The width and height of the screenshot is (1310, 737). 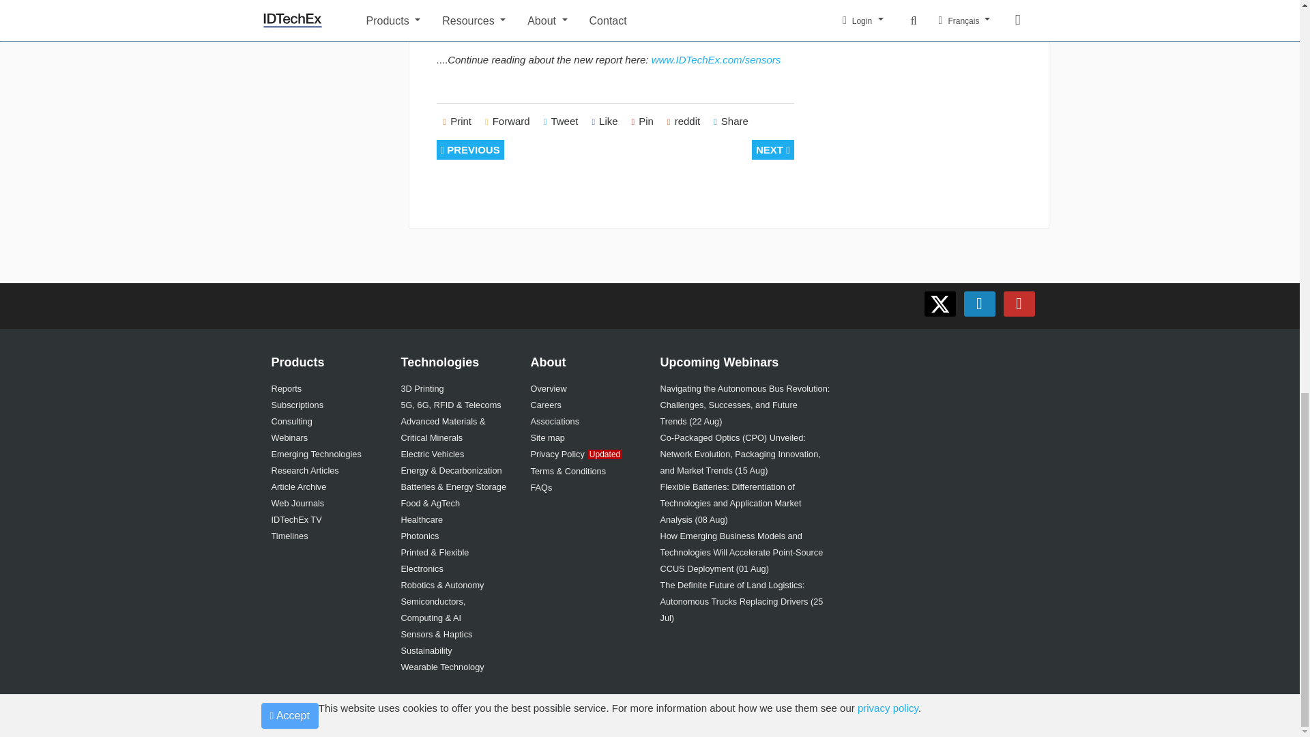 I want to click on Article Archive, so click(x=299, y=487).